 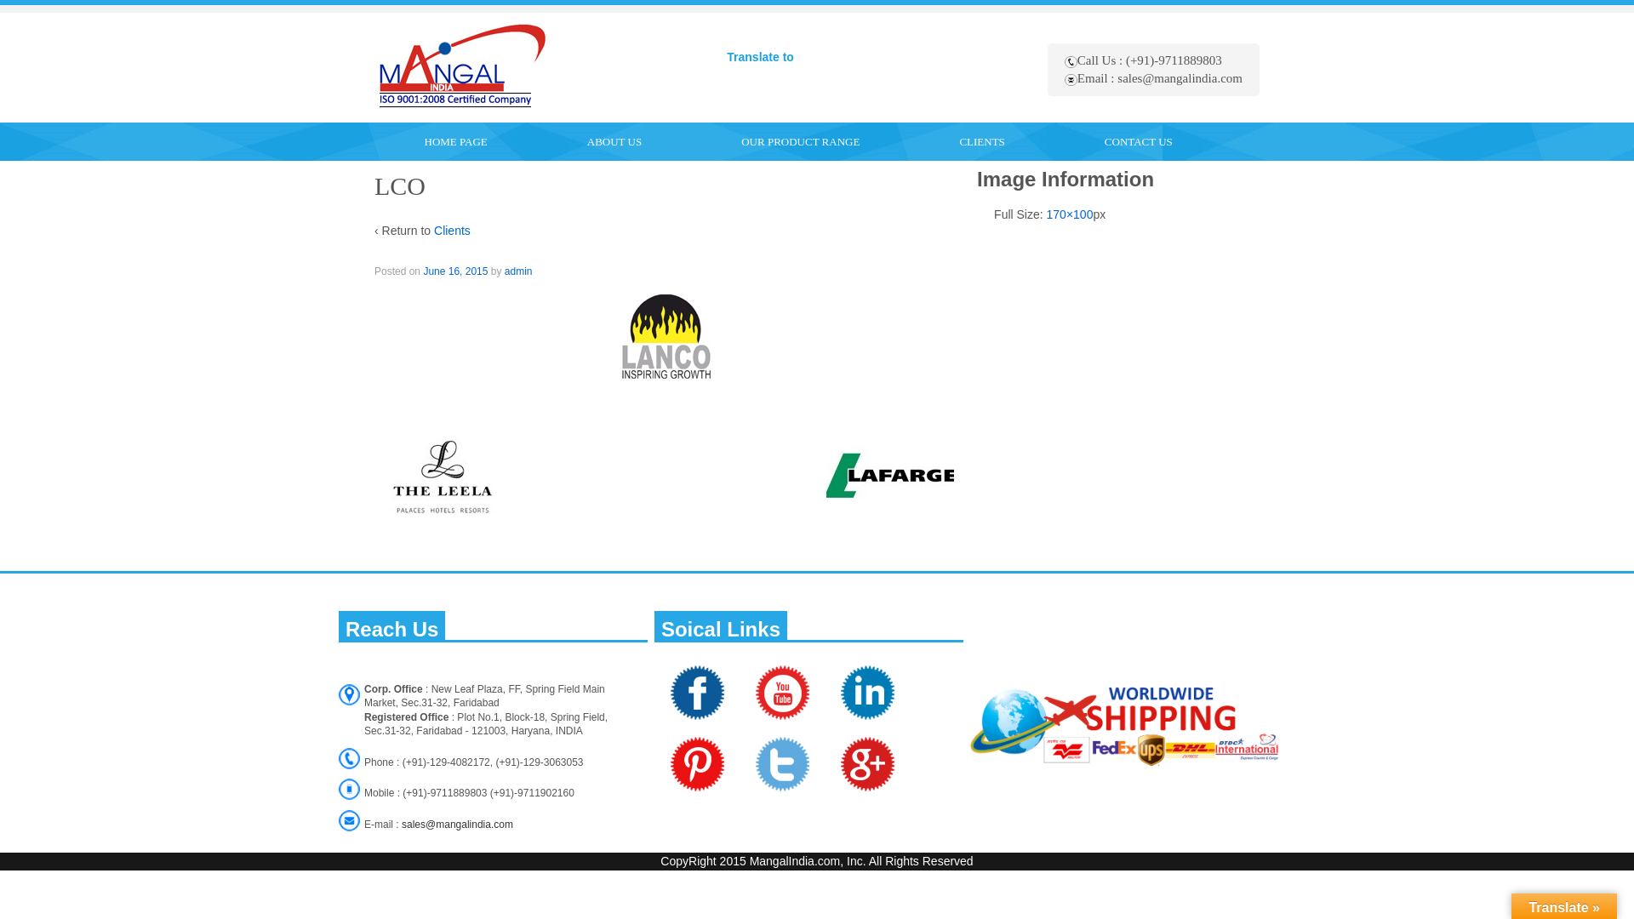 What do you see at coordinates (1138, 141) in the screenshot?
I see `CONTACT US` at bounding box center [1138, 141].